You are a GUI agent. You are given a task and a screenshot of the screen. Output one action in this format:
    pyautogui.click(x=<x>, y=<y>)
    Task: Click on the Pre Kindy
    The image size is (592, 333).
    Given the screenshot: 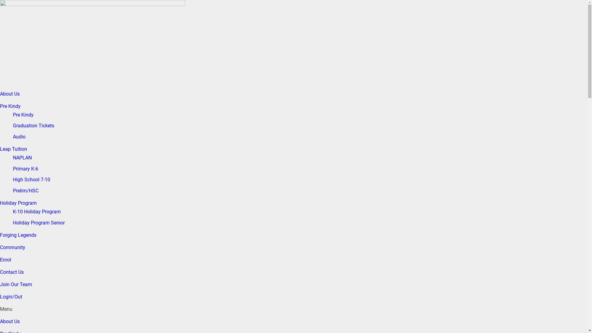 What is the action you would take?
    pyautogui.click(x=23, y=115)
    